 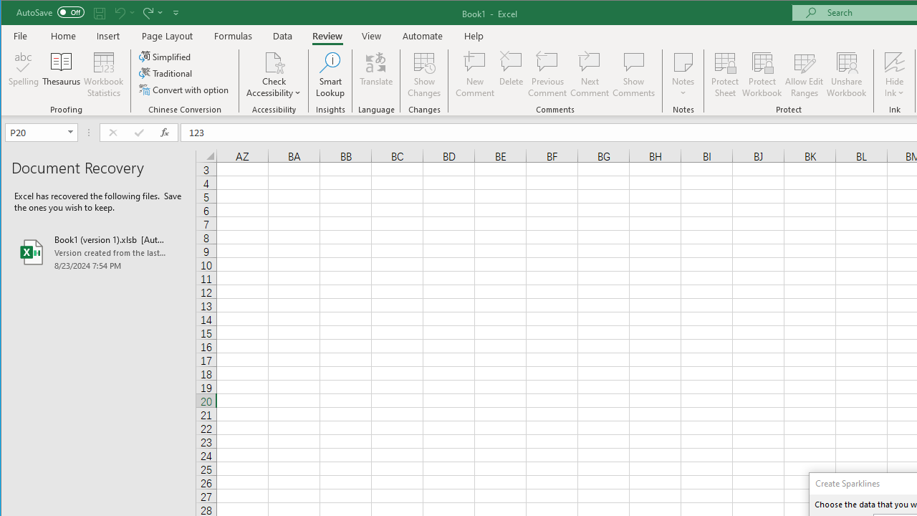 I want to click on Notes, so click(x=683, y=75).